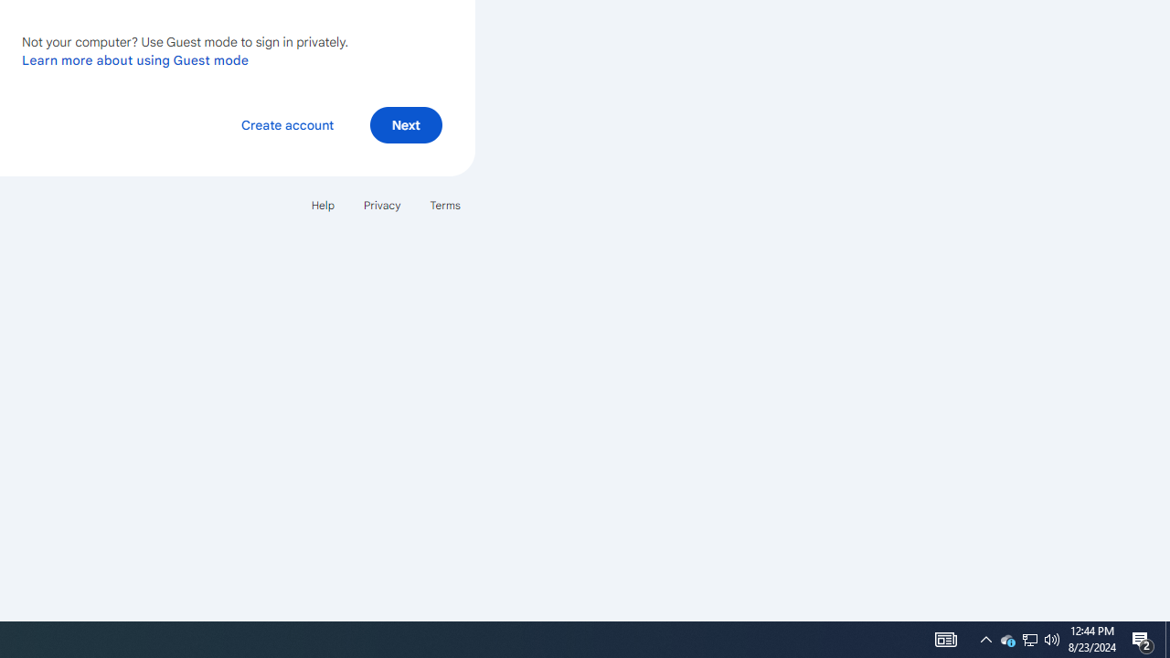 This screenshot has width=1170, height=658. I want to click on Help, so click(322, 205).